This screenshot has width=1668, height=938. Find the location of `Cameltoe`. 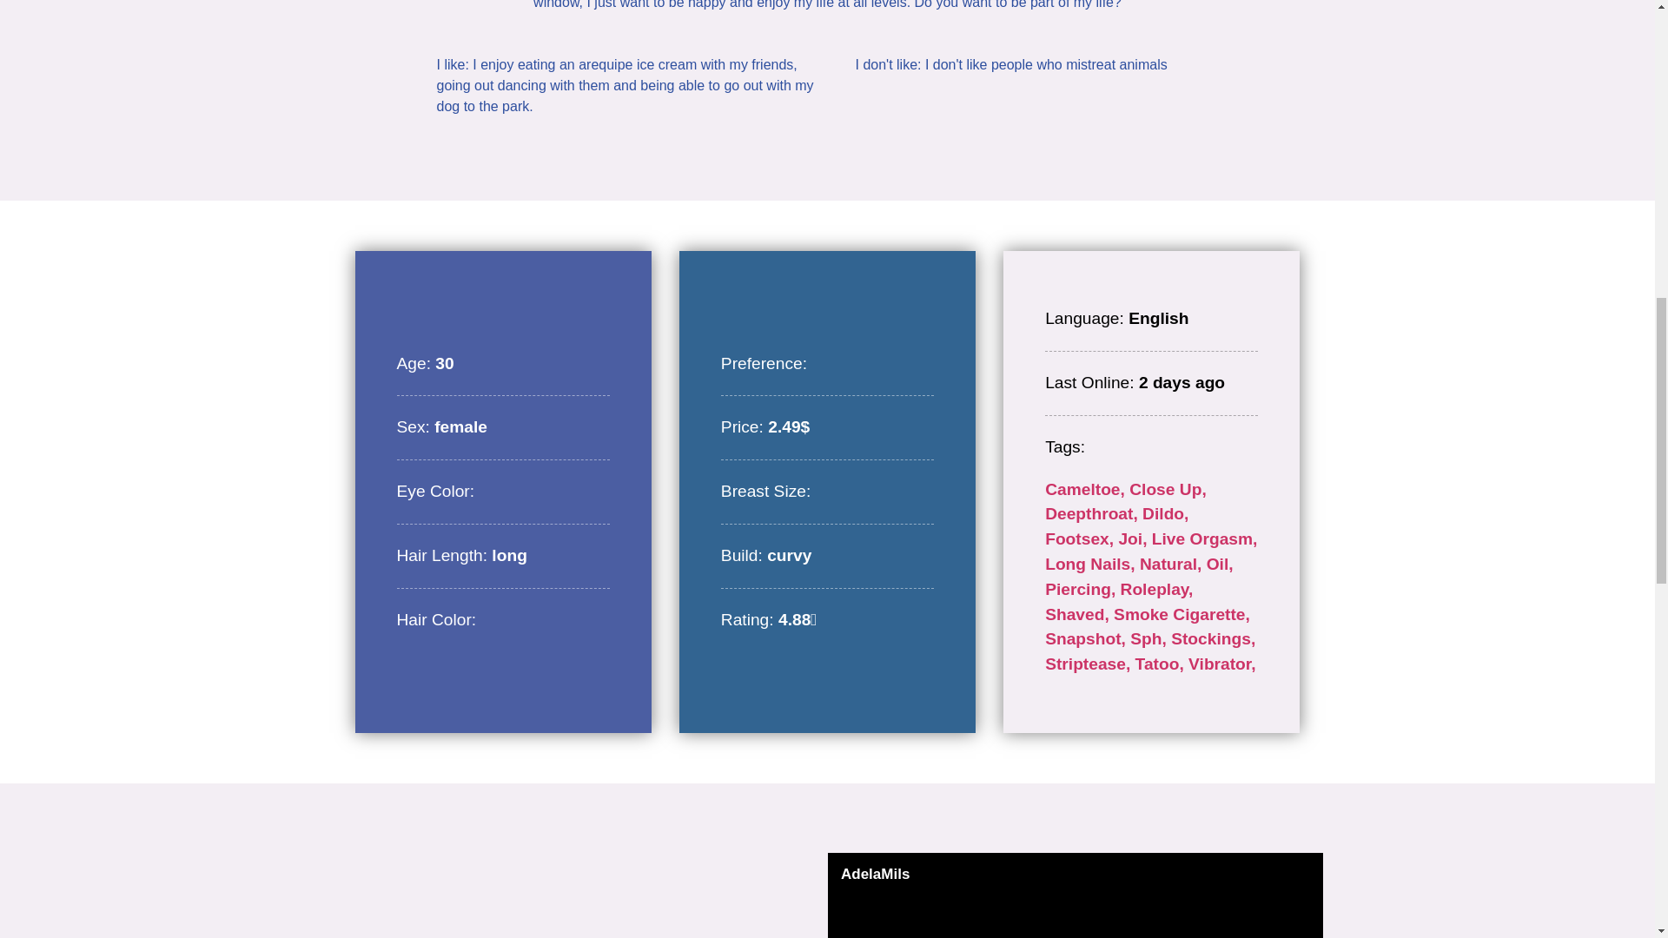

Cameltoe is located at coordinates (1087, 488).